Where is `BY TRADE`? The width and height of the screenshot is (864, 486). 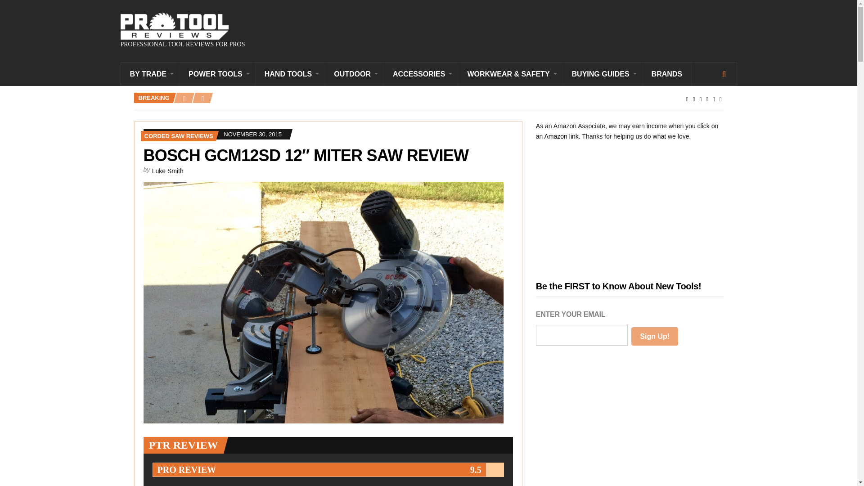
BY TRADE is located at coordinates (150, 74).